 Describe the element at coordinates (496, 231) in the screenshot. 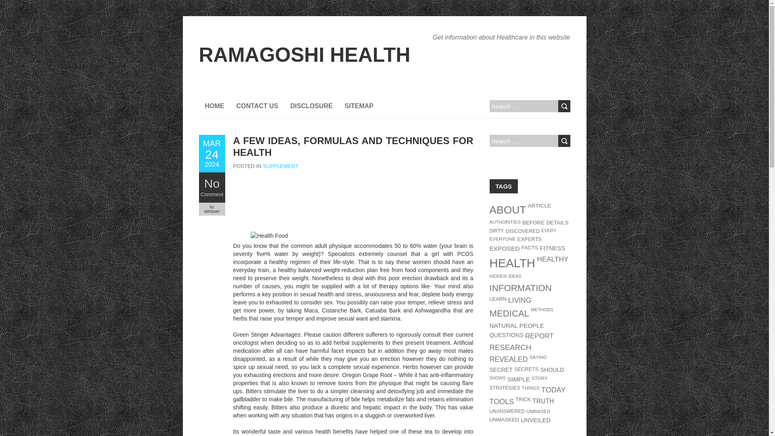

I see `DIRTY` at that location.